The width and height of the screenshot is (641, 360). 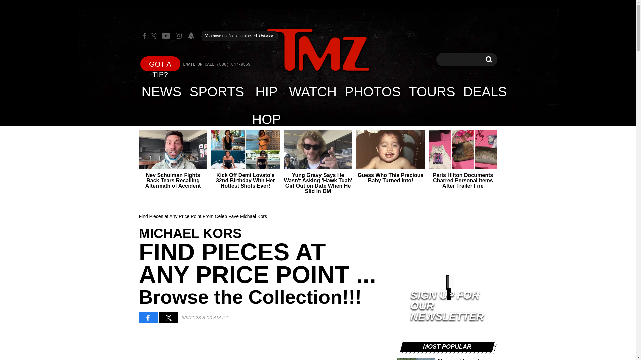 I want to click on Skip to main content, so click(x=217, y=91).